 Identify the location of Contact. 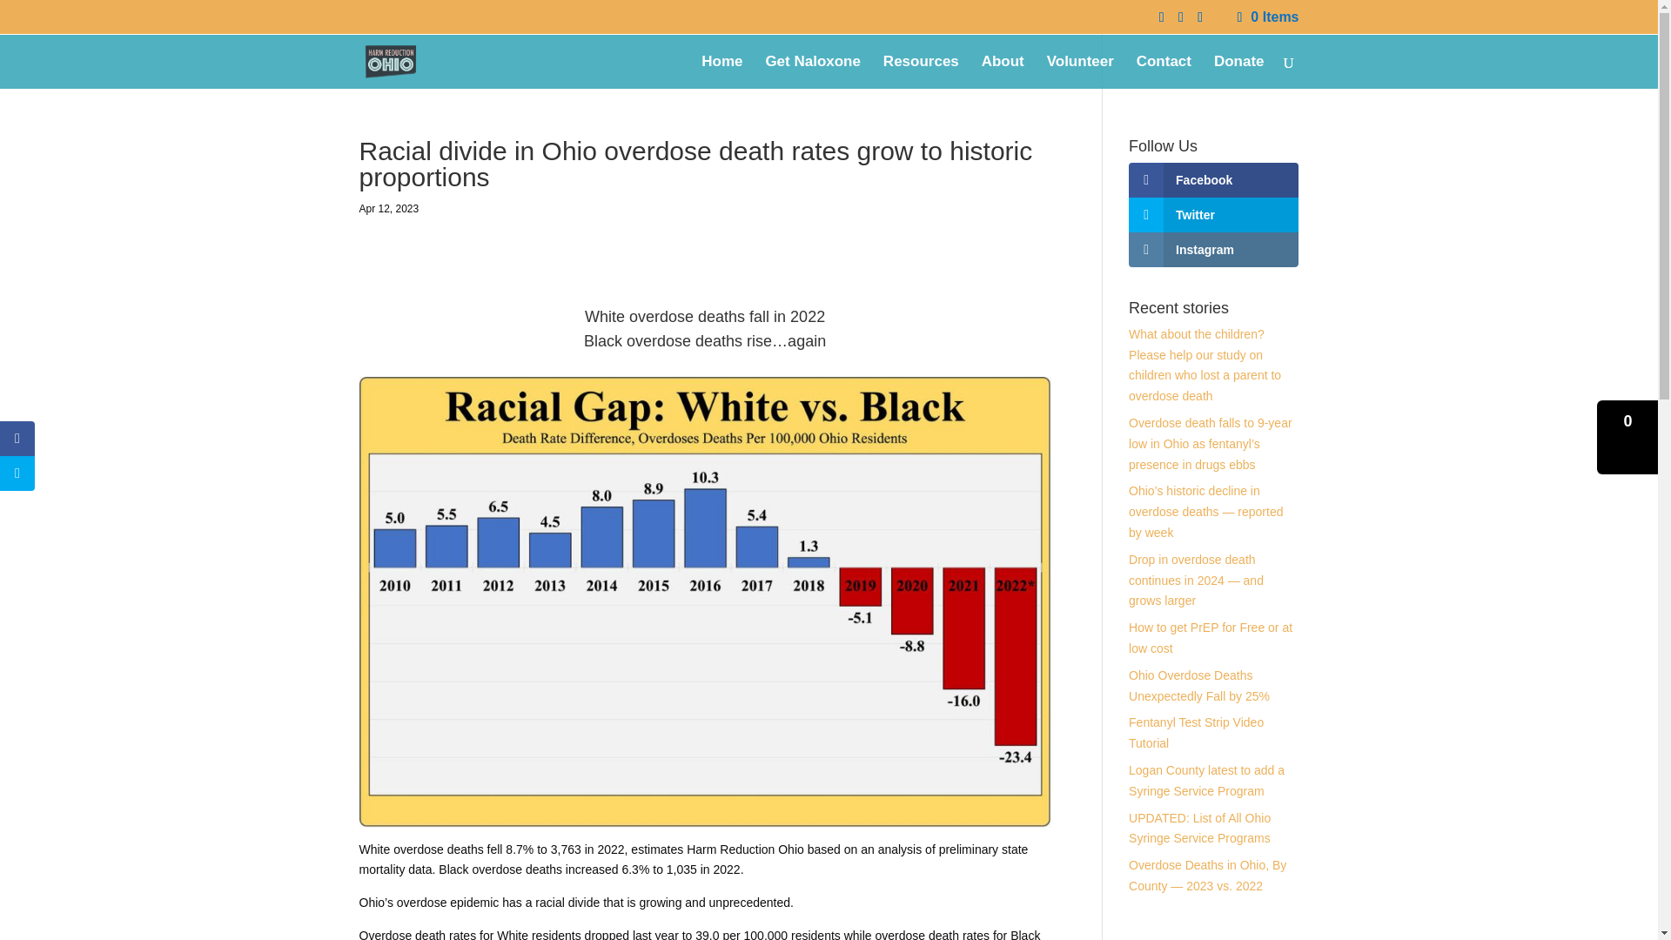
(1163, 71).